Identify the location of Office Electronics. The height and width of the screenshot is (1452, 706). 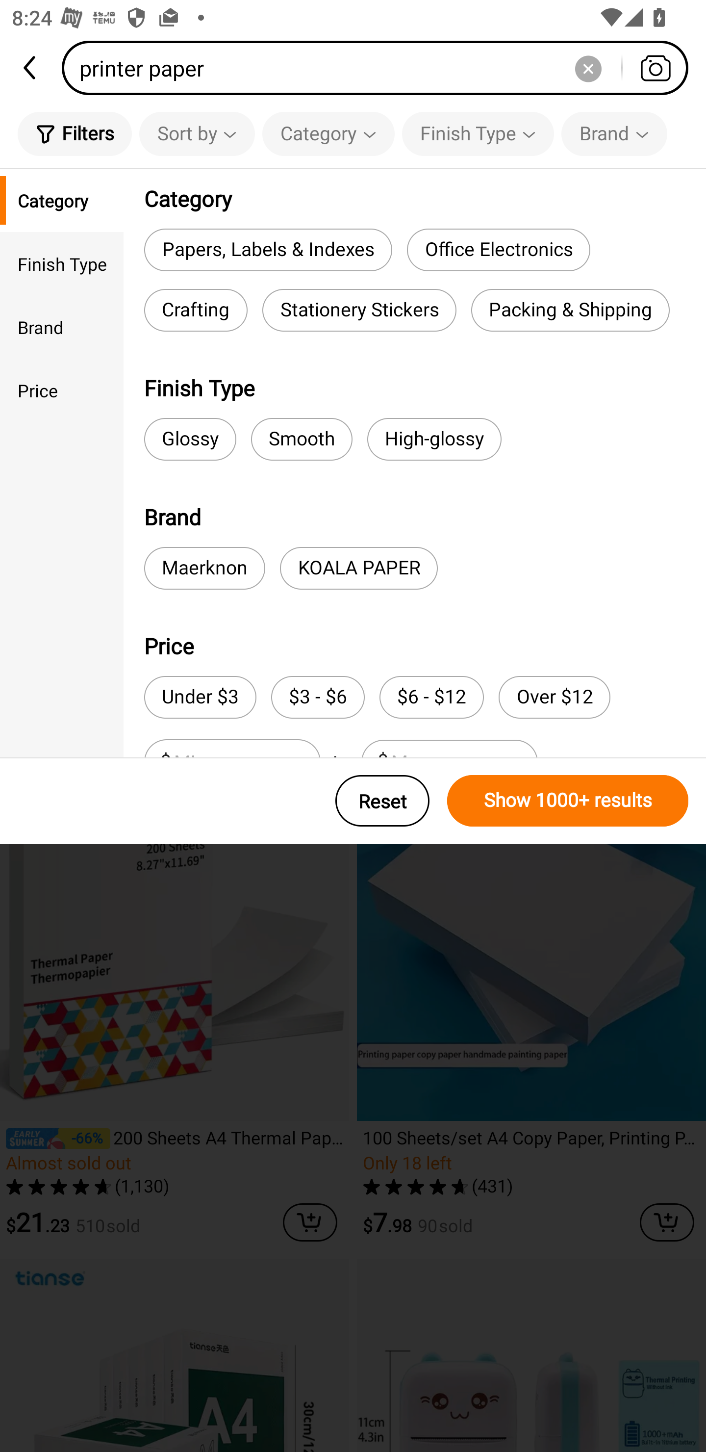
(498, 249).